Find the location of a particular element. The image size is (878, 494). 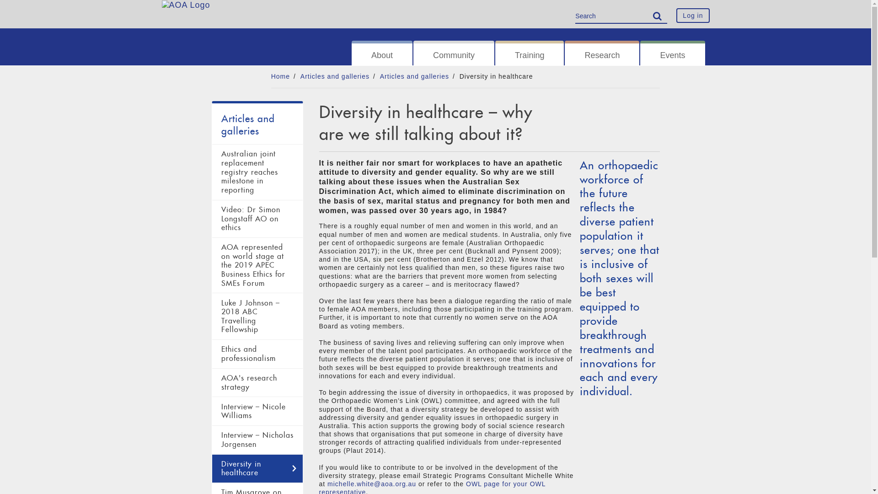

Video: Dr Simon Longstaff AO on ethics is located at coordinates (257, 219).